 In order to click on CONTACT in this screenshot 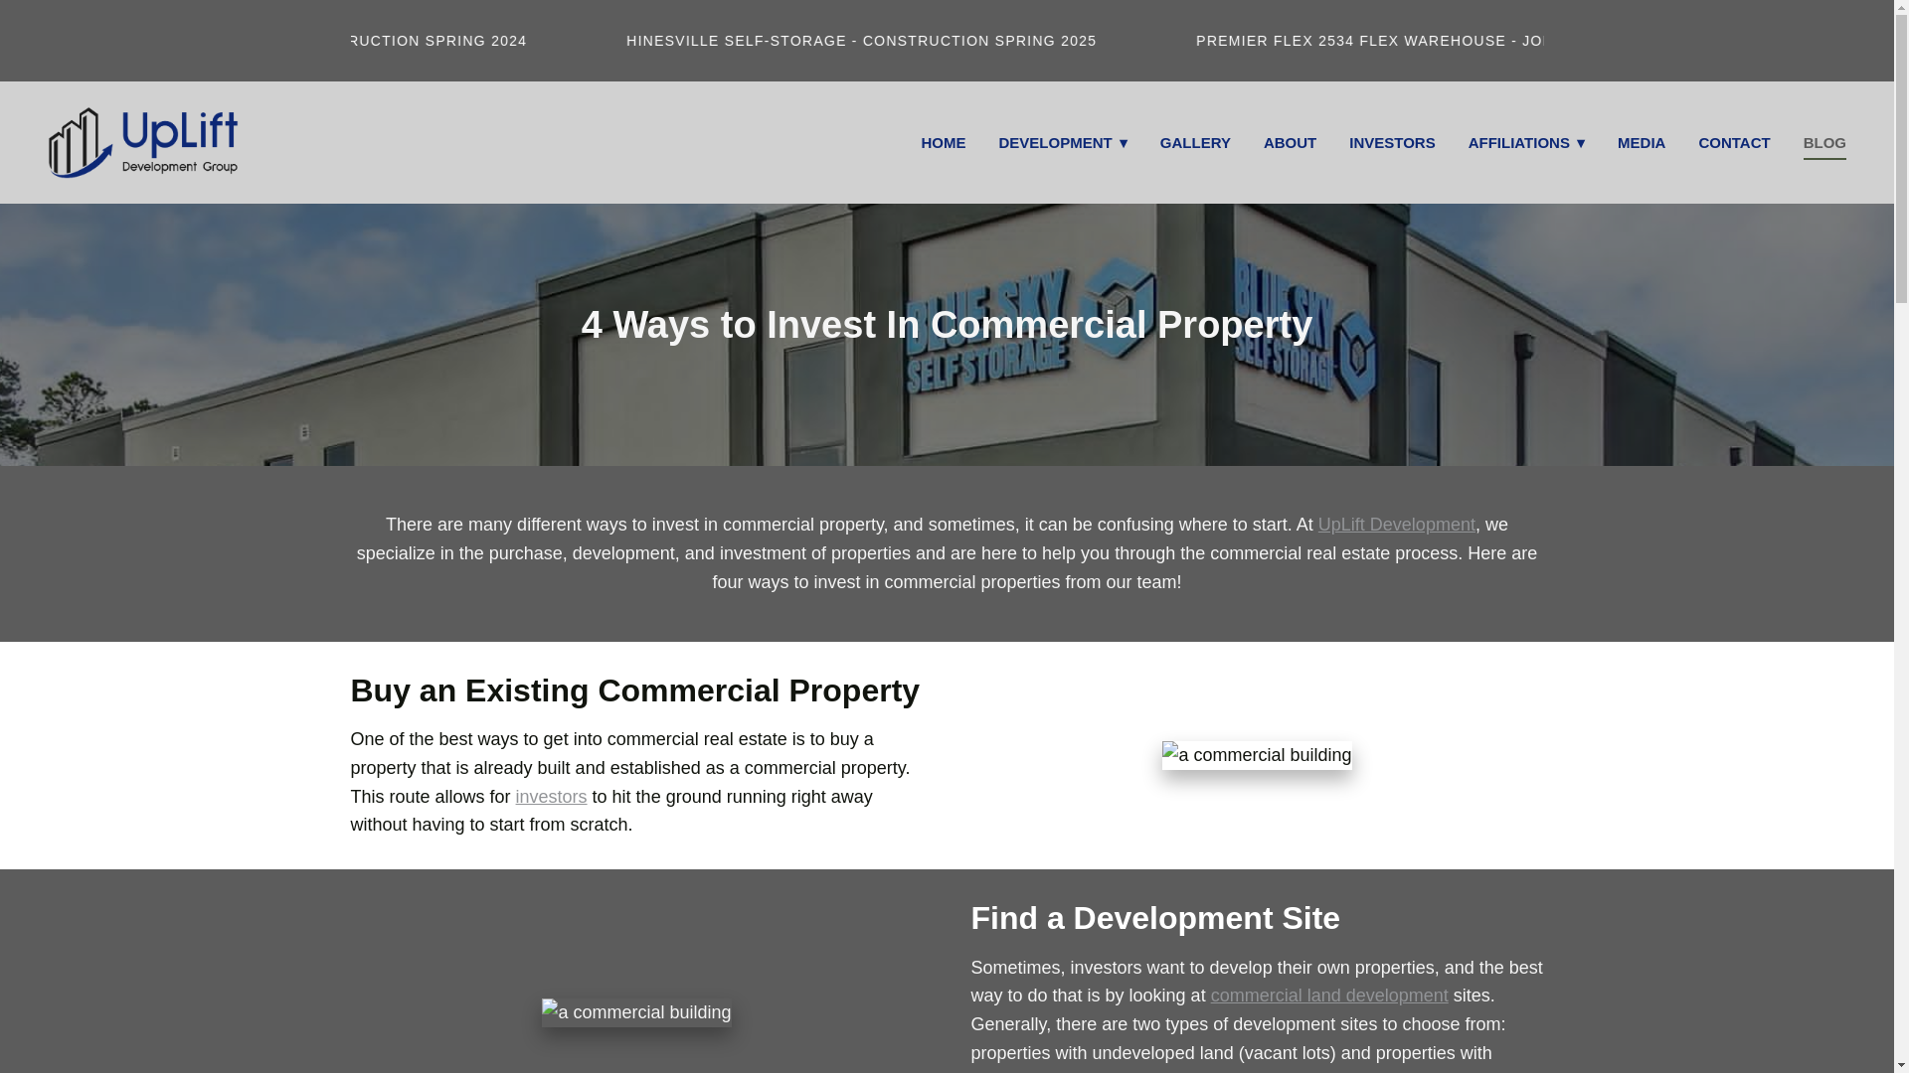, I will do `click(1734, 143)`.